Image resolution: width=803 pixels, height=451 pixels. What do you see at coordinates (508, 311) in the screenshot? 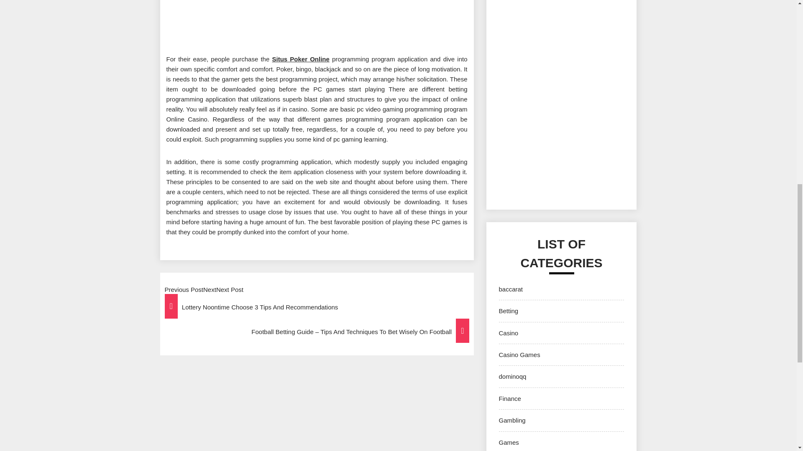
I see `Betting` at bounding box center [508, 311].